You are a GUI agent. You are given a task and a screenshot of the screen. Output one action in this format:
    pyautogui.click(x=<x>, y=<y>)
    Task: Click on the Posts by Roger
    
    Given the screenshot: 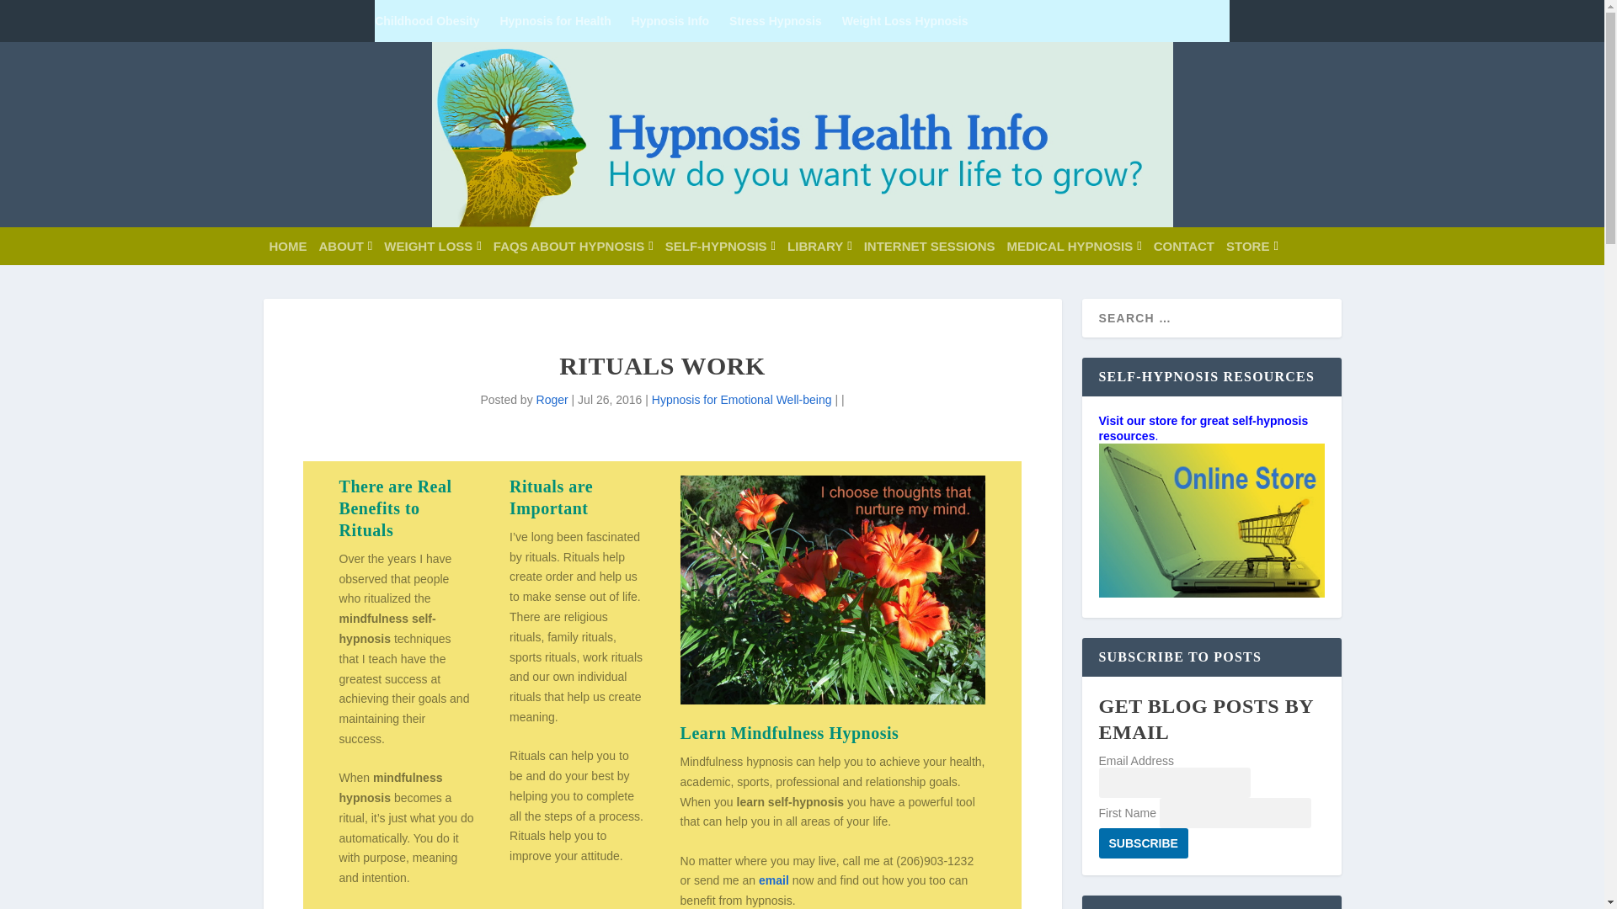 What is the action you would take?
    pyautogui.click(x=552, y=399)
    